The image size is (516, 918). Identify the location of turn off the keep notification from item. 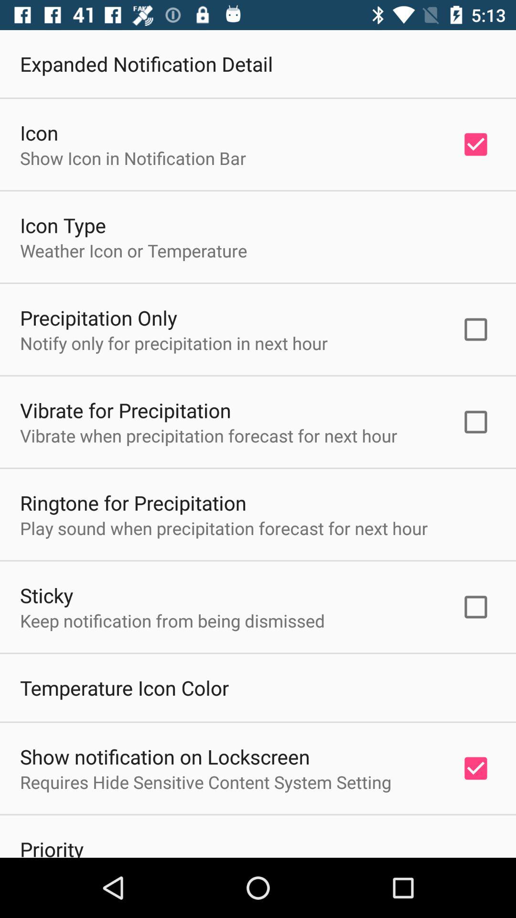
(172, 621).